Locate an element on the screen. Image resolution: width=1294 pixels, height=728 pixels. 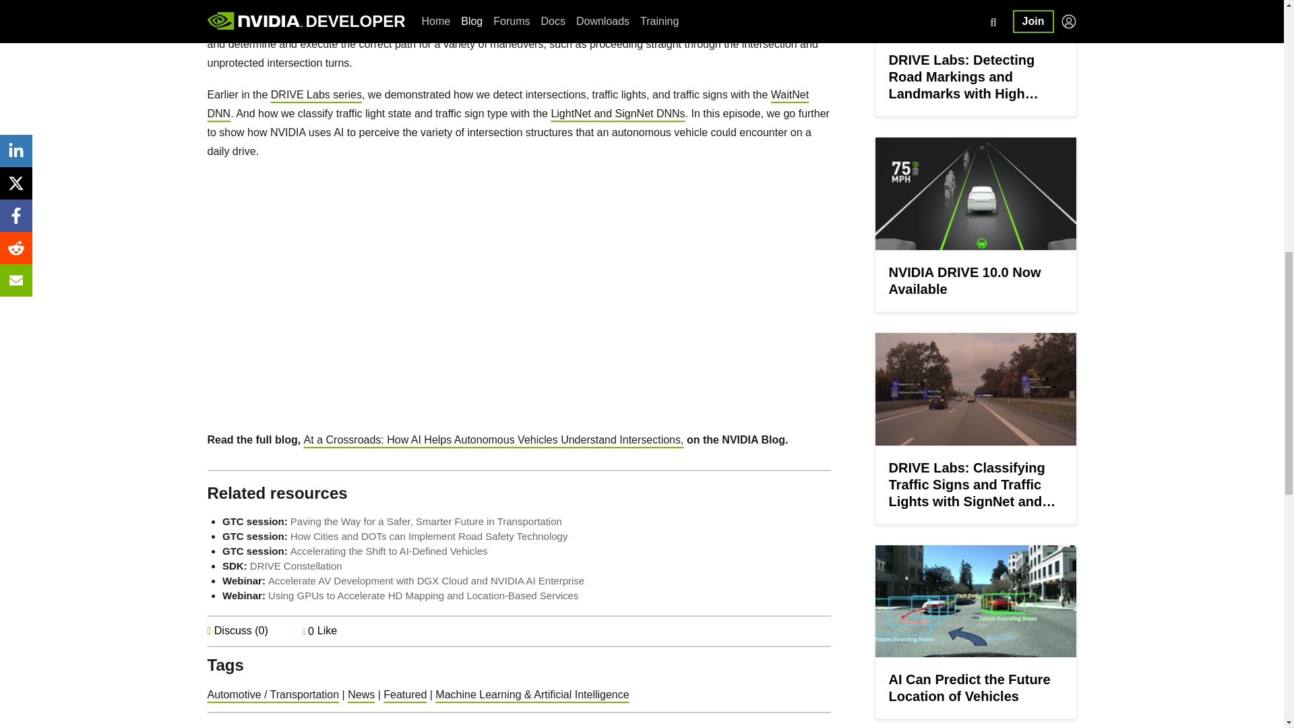
DRIVE Constellation is located at coordinates (296, 565).